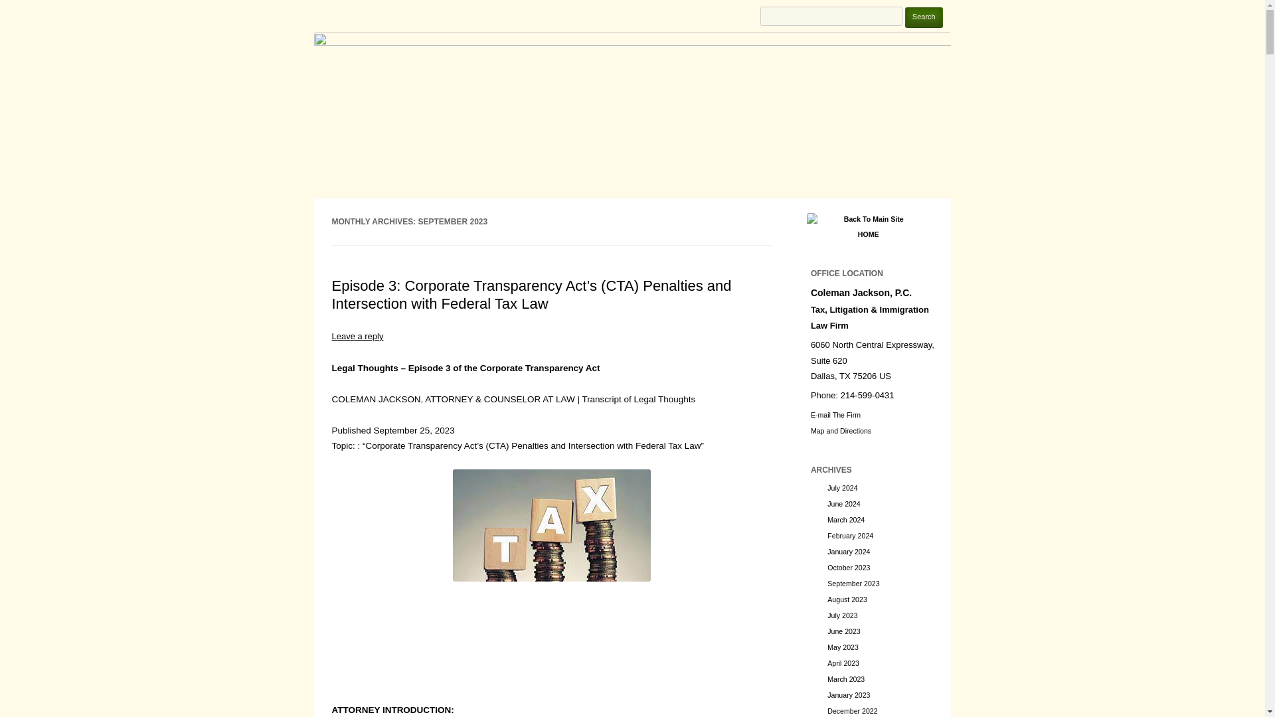 This screenshot has width=1275, height=717. Describe the element at coordinates (835, 414) in the screenshot. I see `E-mail The Firm` at that location.